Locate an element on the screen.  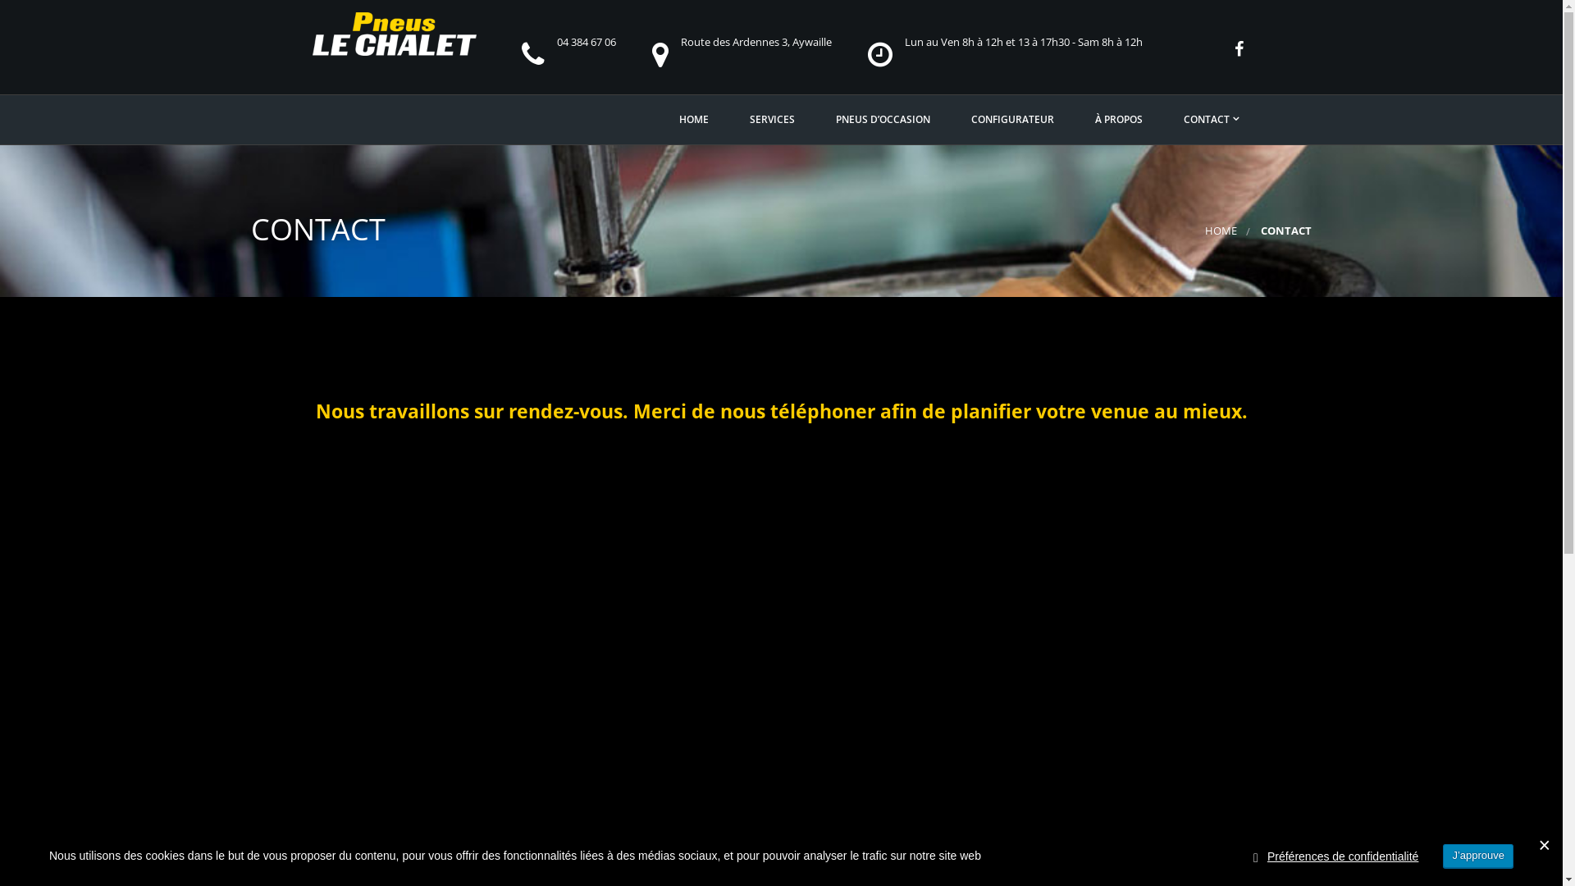
SERVICES is located at coordinates (773, 120).